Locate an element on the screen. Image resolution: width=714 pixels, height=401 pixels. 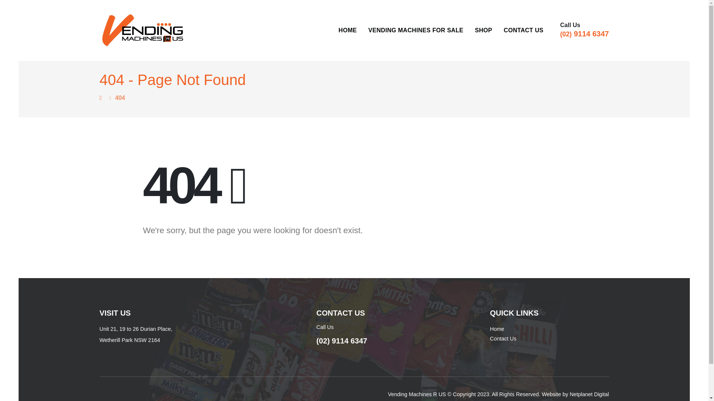
Contact Us is located at coordinates (503, 339).